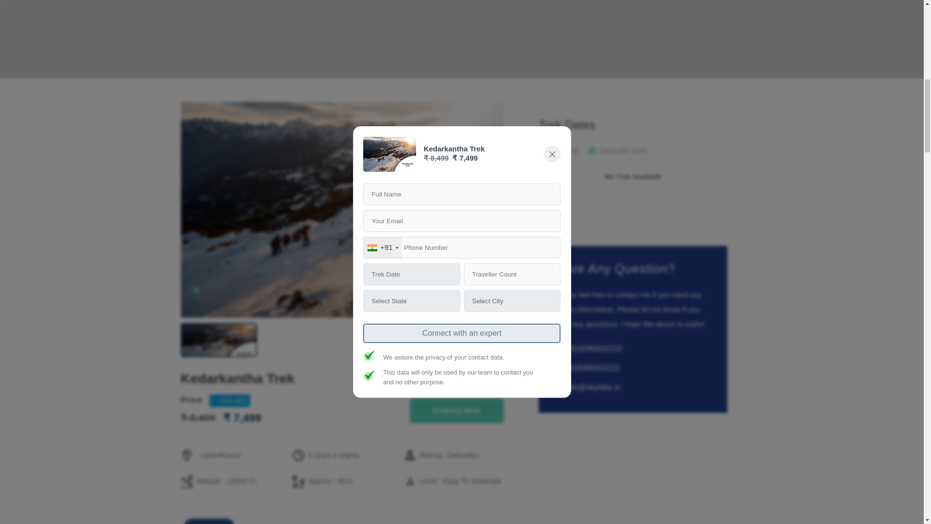 The height and width of the screenshot is (524, 931). I want to click on Enquiry Now, so click(457, 410).